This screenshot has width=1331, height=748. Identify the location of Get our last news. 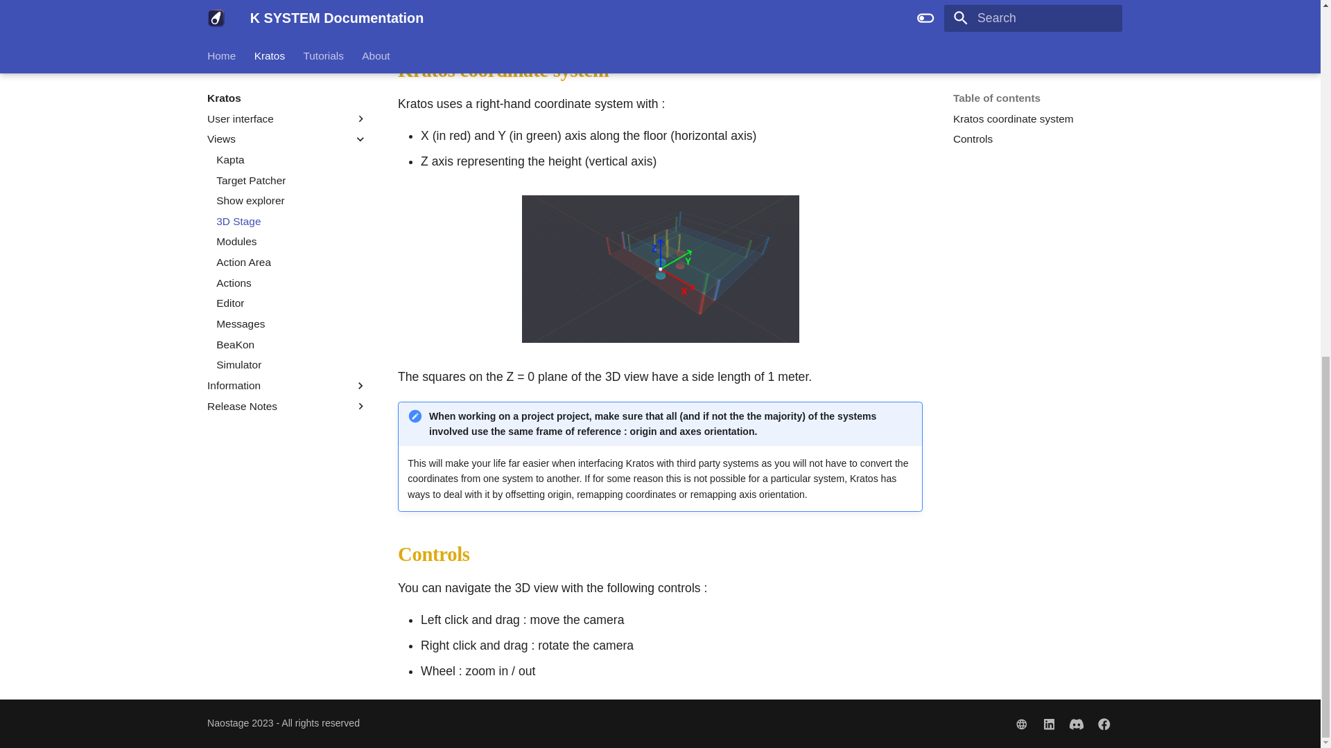
(1104, 723).